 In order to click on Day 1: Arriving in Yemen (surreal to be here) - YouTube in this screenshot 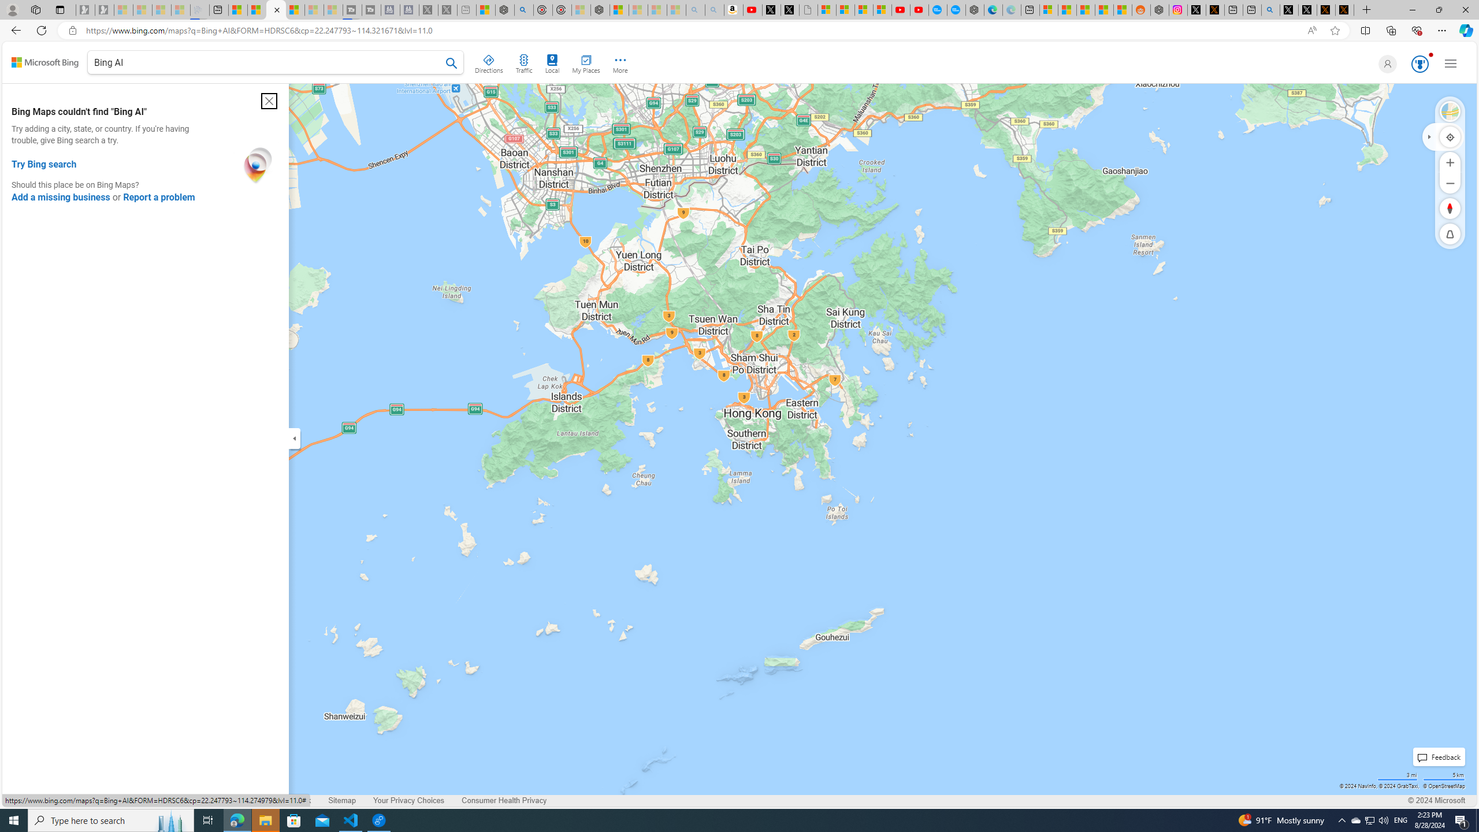, I will do `click(752, 10)`.